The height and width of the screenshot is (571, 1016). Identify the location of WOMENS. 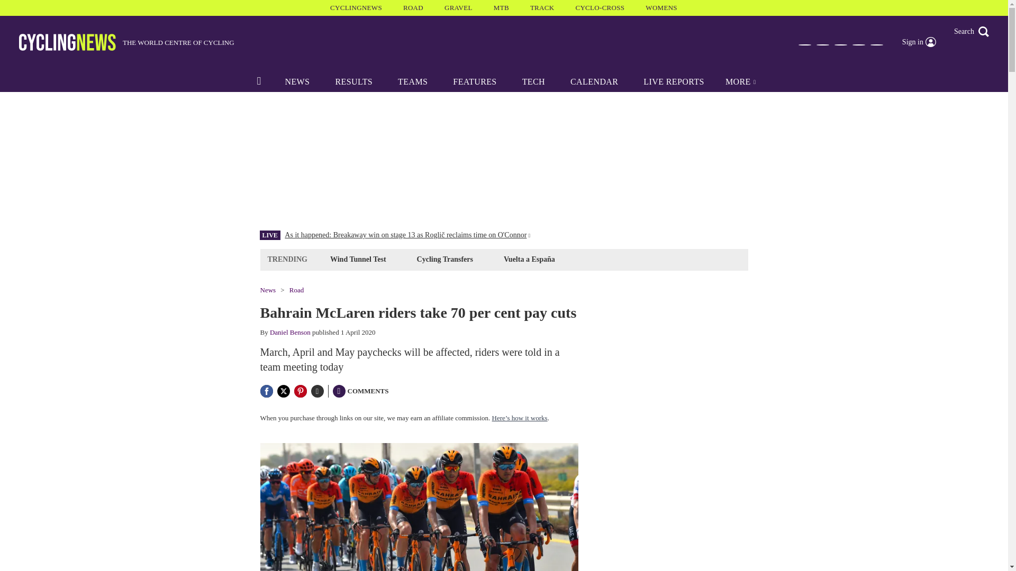
(661, 7).